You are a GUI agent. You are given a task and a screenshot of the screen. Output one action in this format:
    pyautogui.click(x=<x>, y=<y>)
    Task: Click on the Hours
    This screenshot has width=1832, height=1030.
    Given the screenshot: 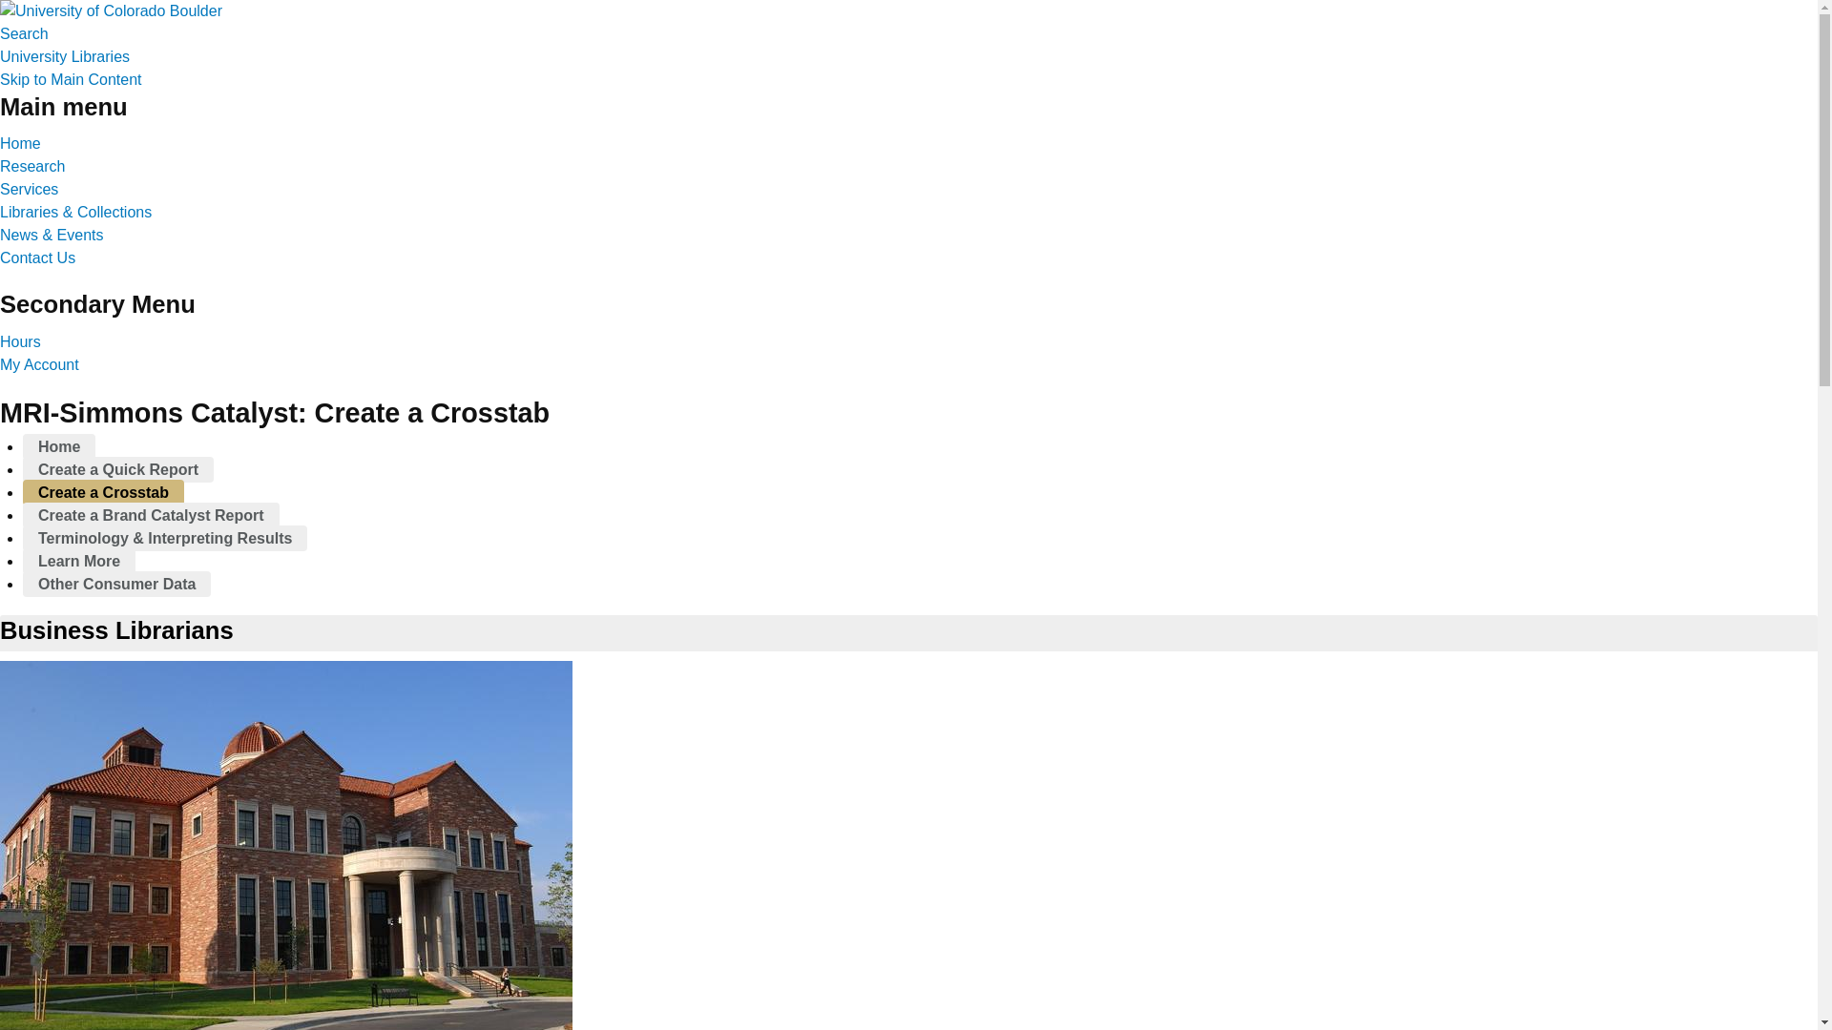 What is the action you would take?
    pyautogui.click(x=20, y=341)
    